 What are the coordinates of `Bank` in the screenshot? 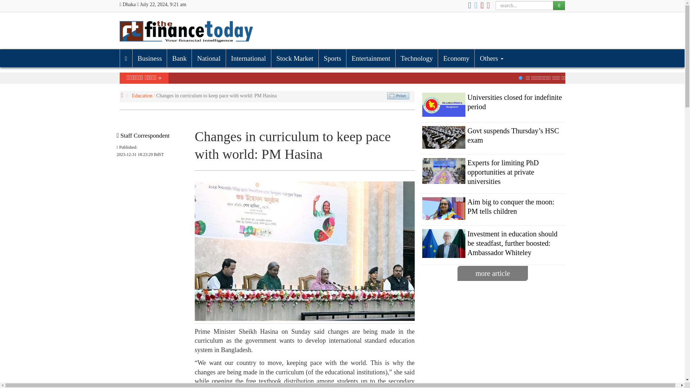 It's located at (179, 58).